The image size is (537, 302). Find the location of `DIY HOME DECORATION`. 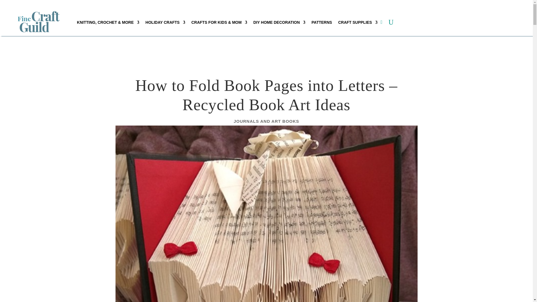

DIY HOME DECORATION is located at coordinates (279, 22).